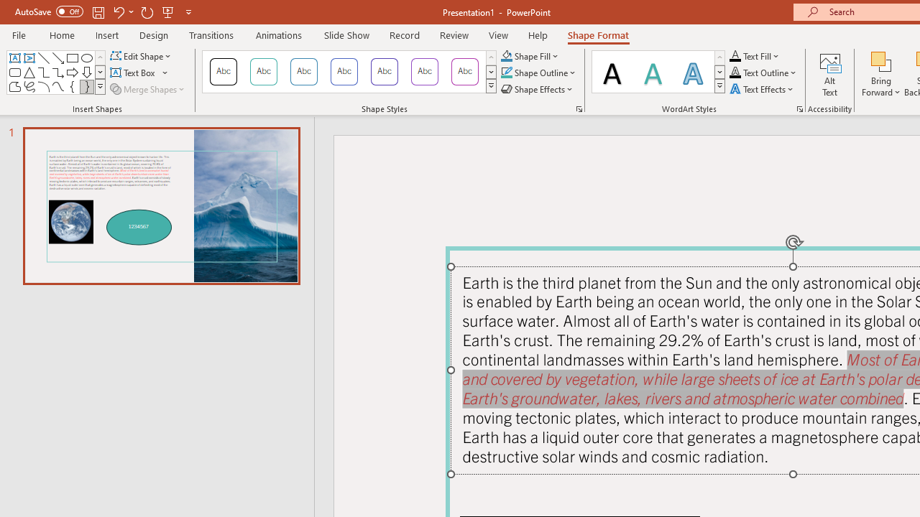 The width and height of the screenshot is (920, 517). What do you see at coordinates (14, 72) in the screenshot?
I see `Rectangle: Rounded Corners` at bounding box center [14, 72].